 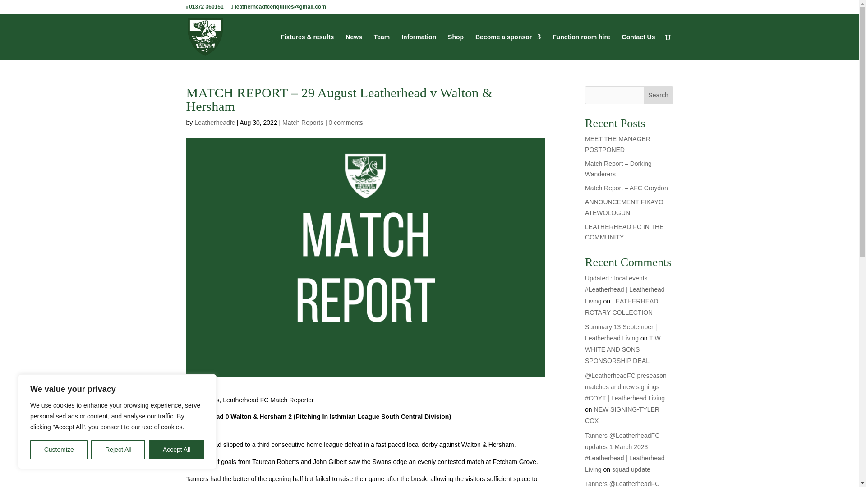 What do you see at coordinates (214, 122) in the screenshot?
I see `Leatherheadfc` at bounding box center [214, 122].